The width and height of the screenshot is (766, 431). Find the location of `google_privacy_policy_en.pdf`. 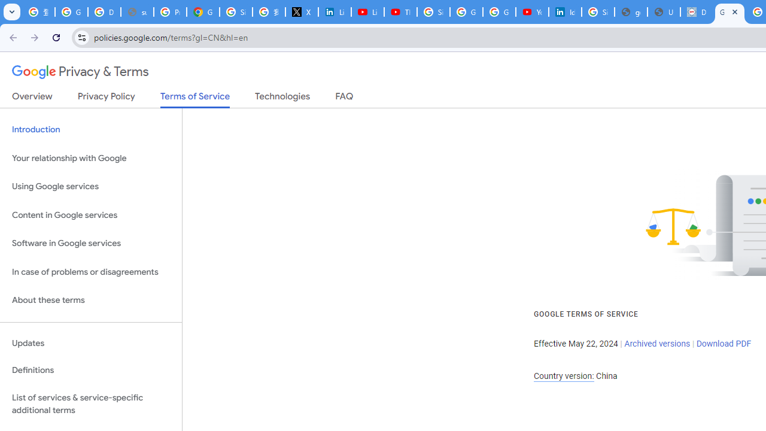

google_privacy_policy_en.pdf is located at coordinates (631, 12).